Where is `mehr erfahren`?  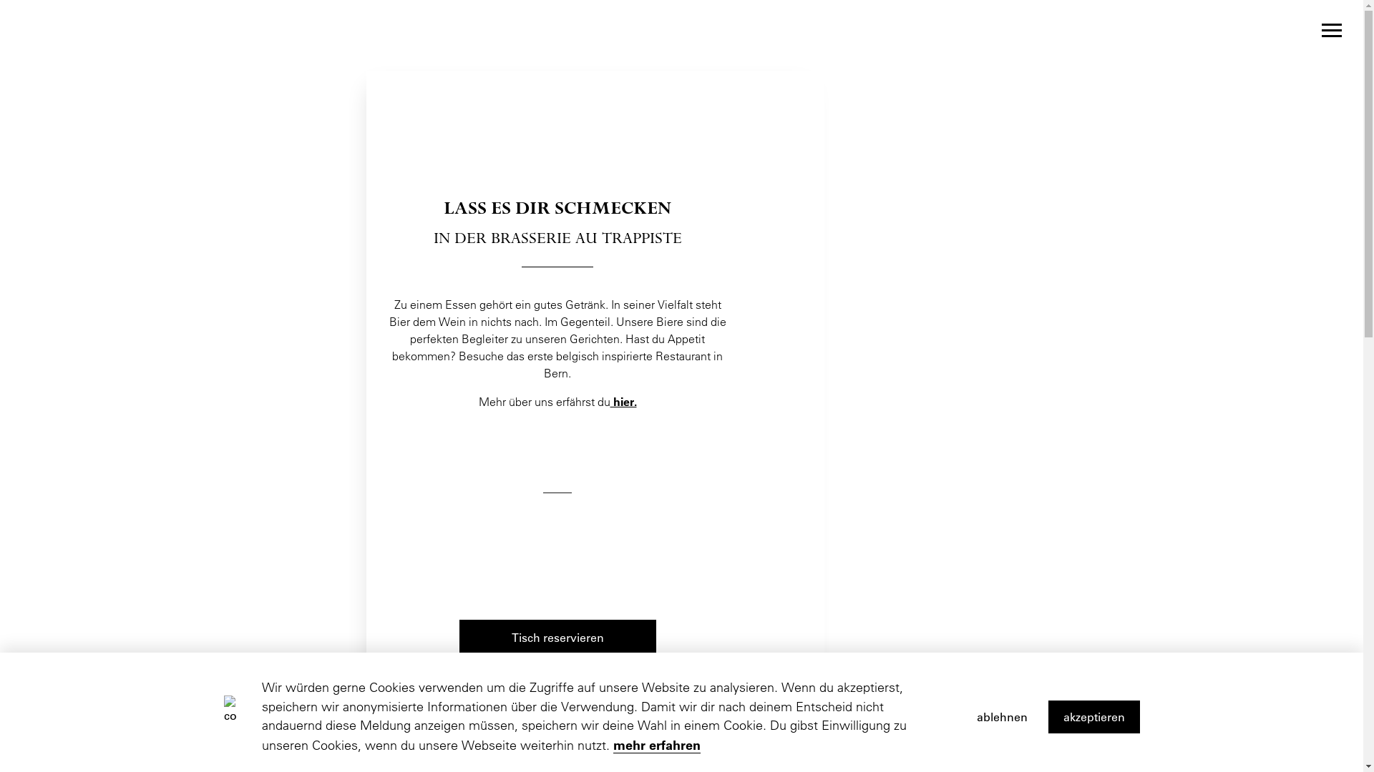 mehr erfahren is located at coordinates (657, 745).